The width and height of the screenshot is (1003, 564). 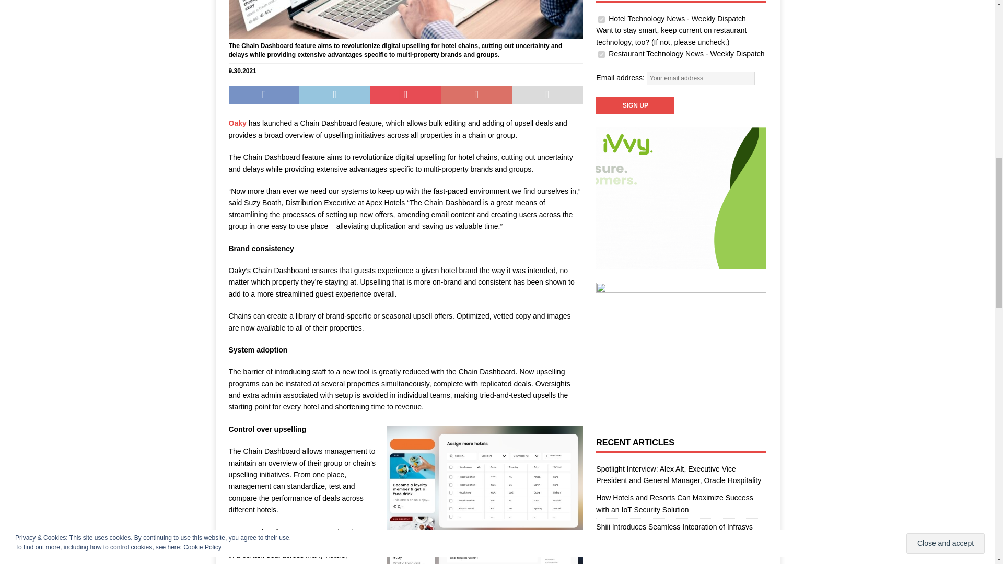 What do you see at coordinates (601, 54) in the screenshot?
I see `18125c9609` at bounding box center [601, 54].